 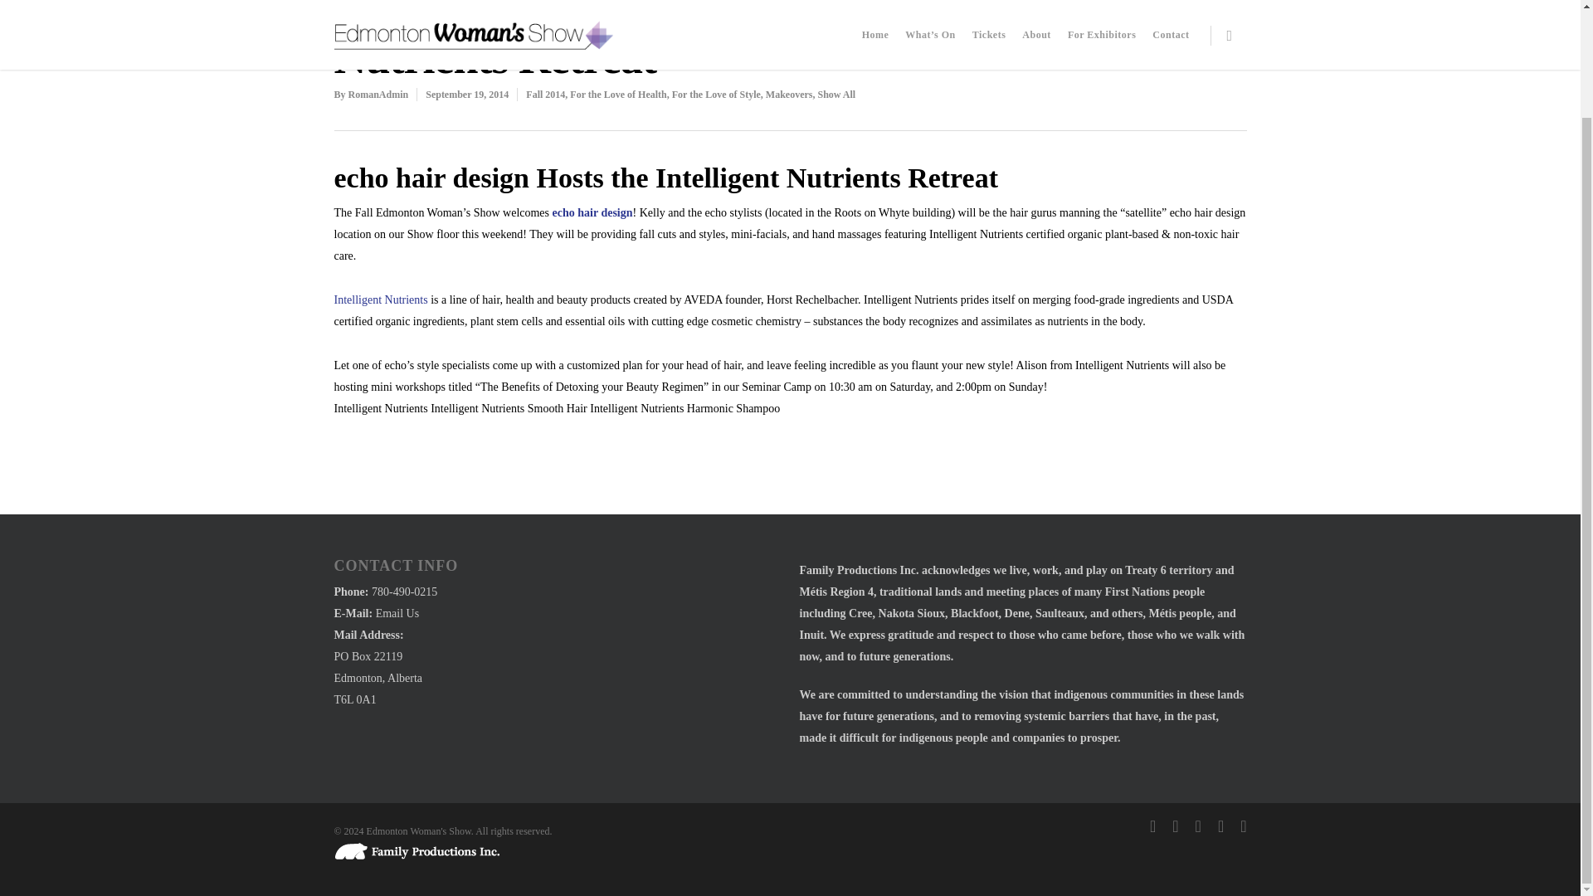 I want to click on Makeovers, so click(x=789, y=94).